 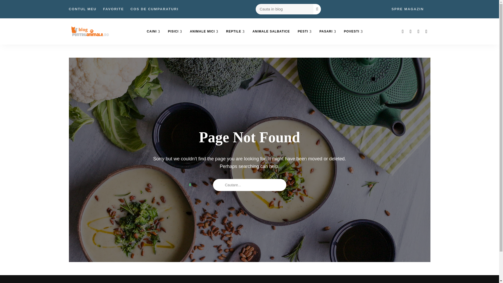 What do you see at coordinates (235, 31) in the screenshot?
I see `REPTILE` at bounding box center [235, 31].